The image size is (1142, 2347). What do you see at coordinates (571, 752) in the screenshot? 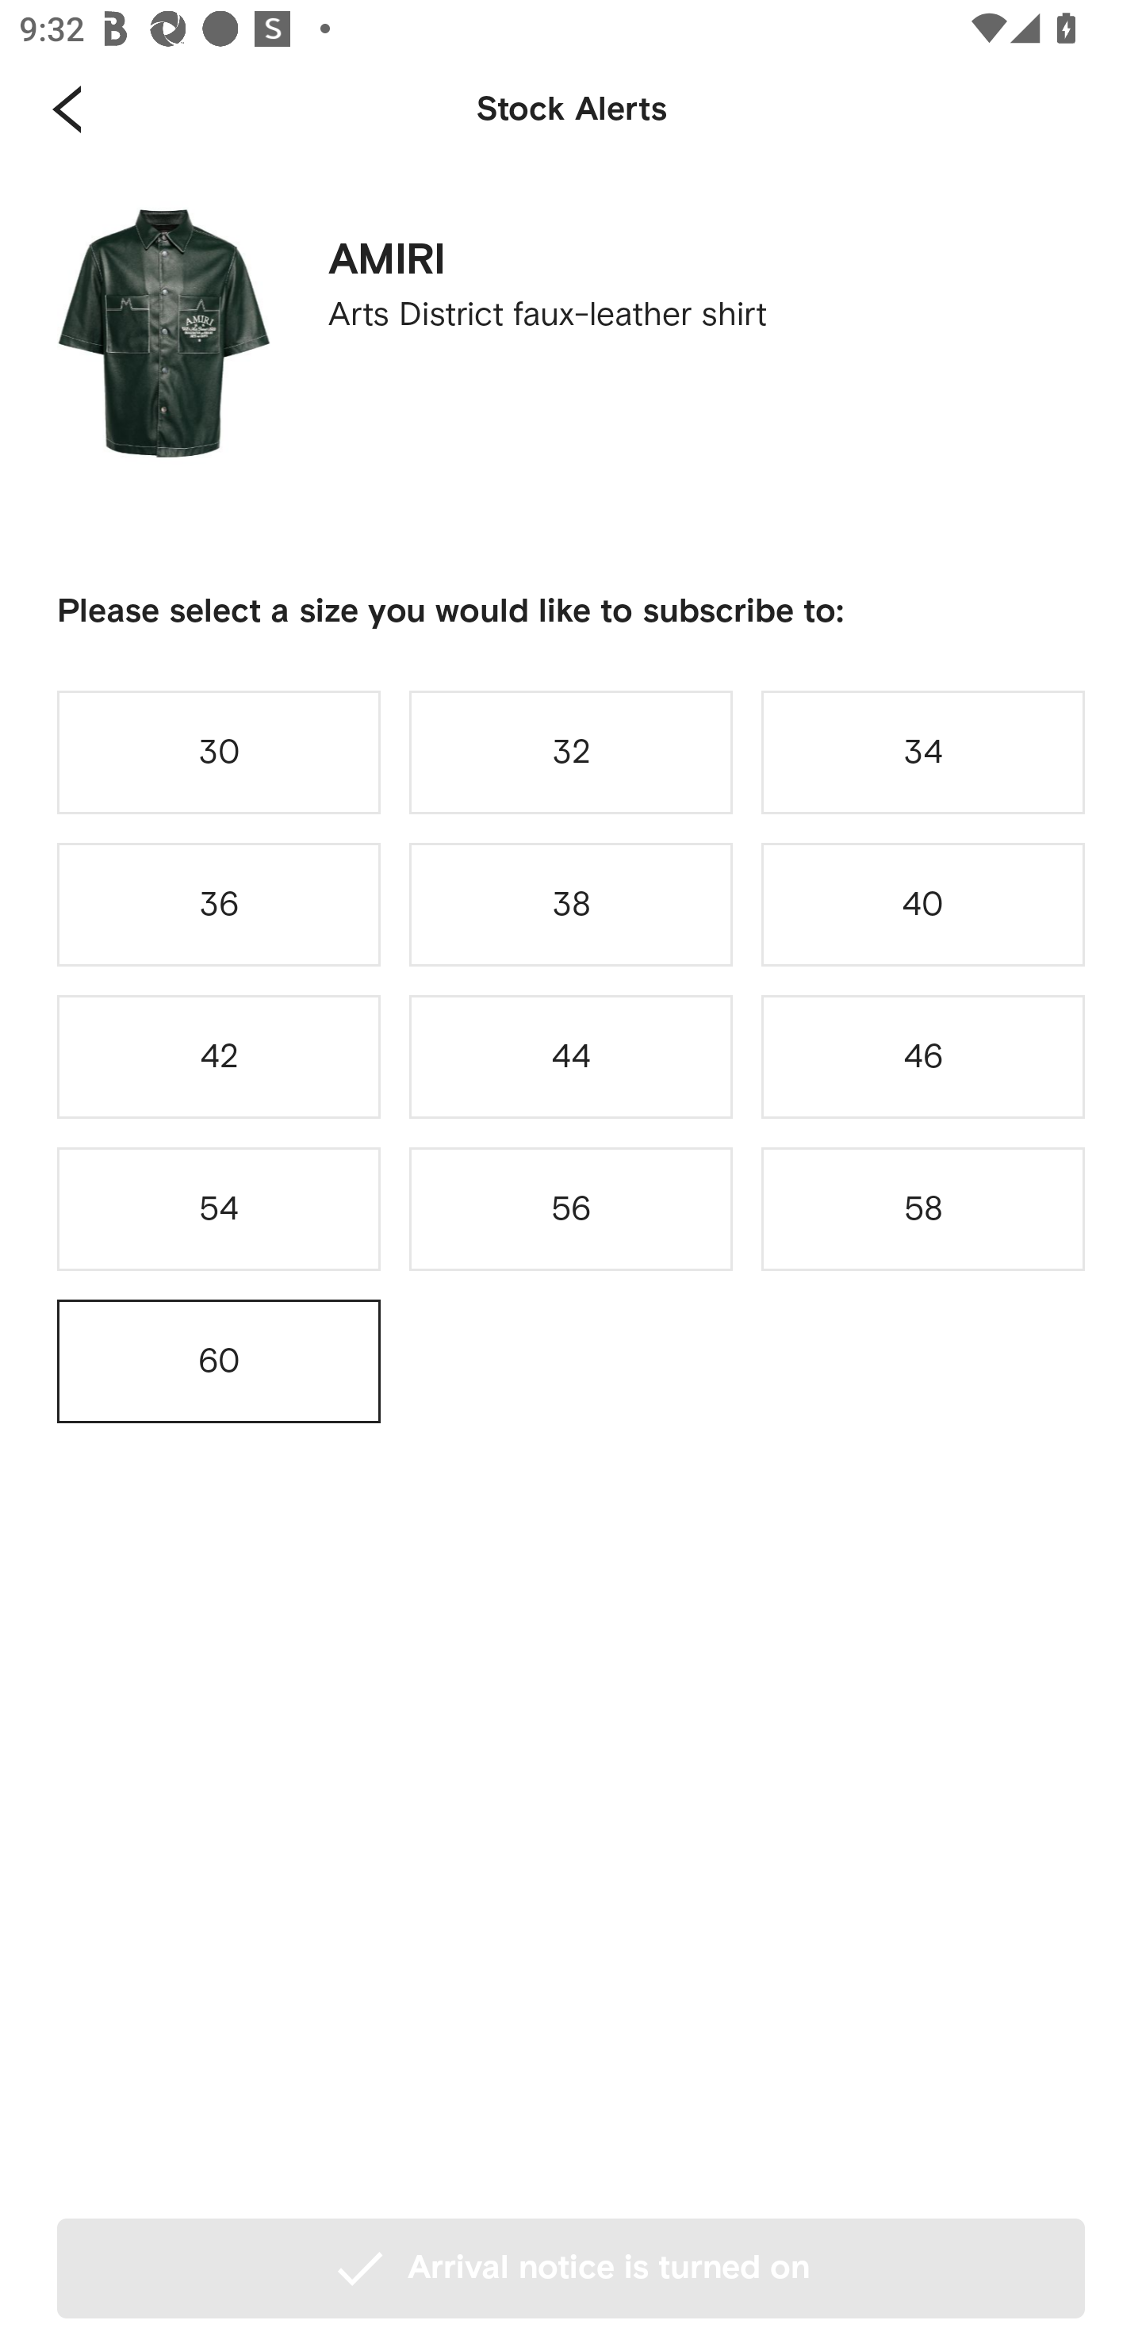
I see `32` at bounding box center [571, 752].